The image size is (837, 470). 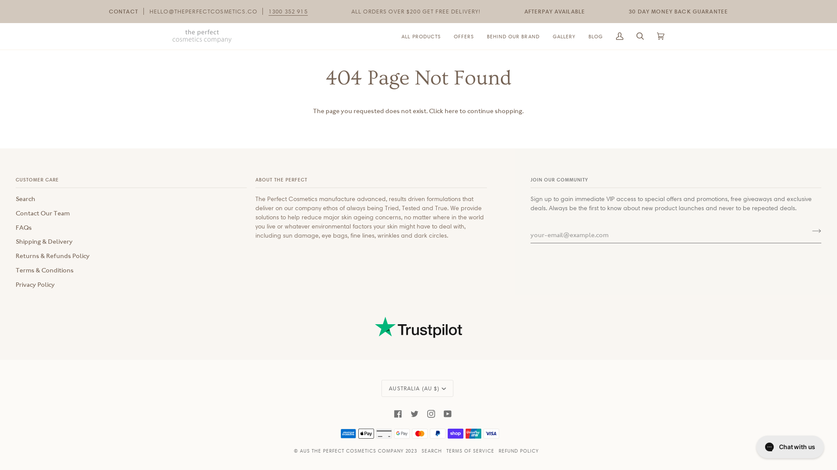 What do you see at coordinates (432, 450) in the screenshot?
I see `SEARCH` at bounding box center [432, 450].